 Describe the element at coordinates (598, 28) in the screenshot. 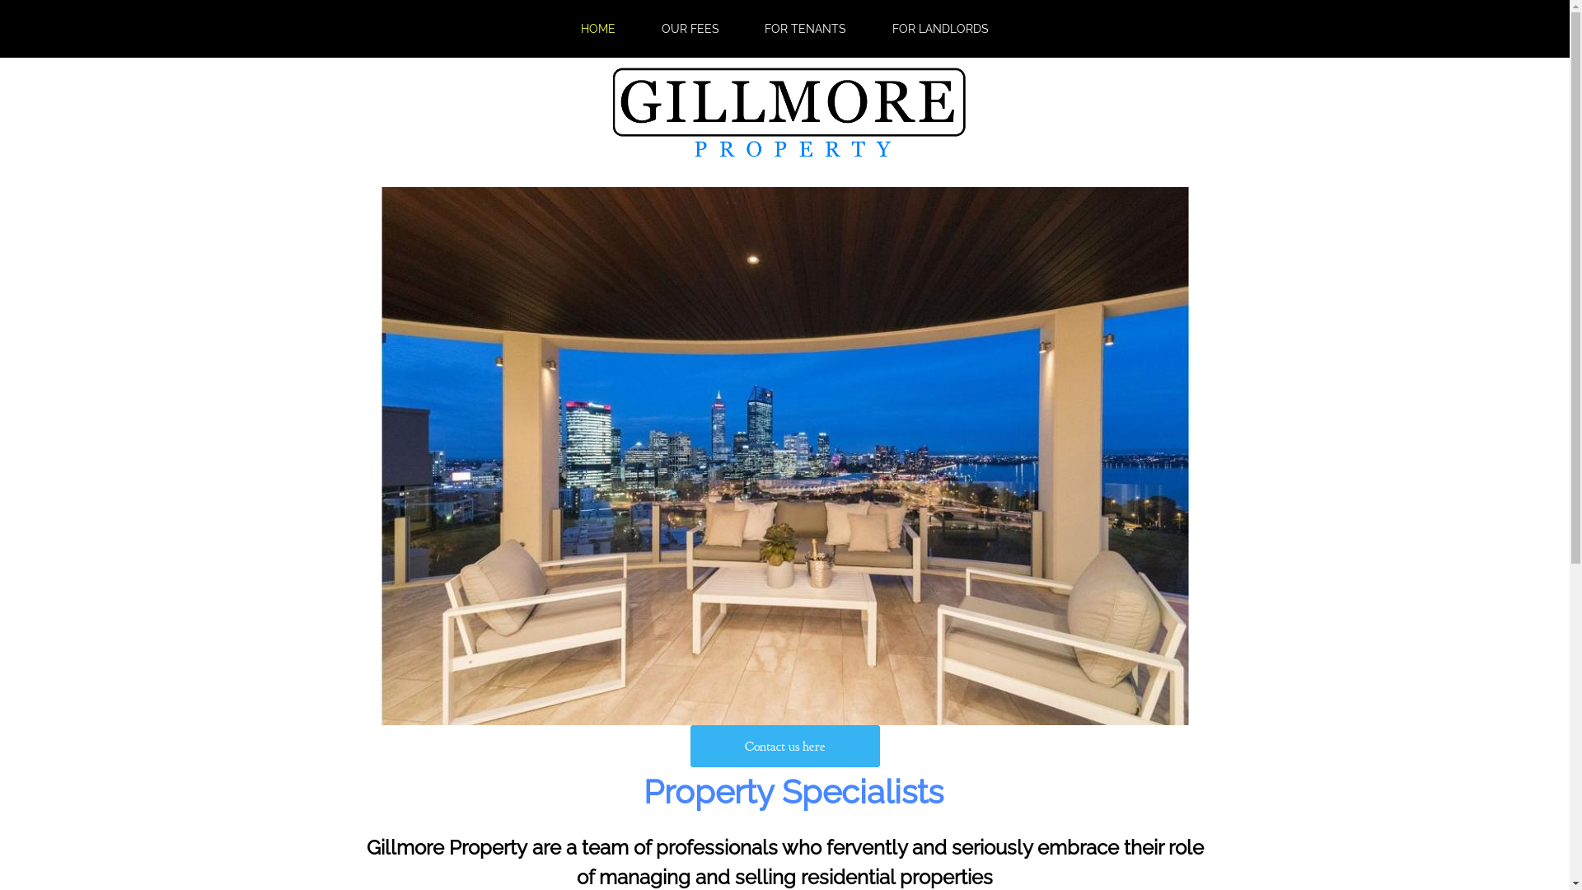

I see `HOME` at that location.